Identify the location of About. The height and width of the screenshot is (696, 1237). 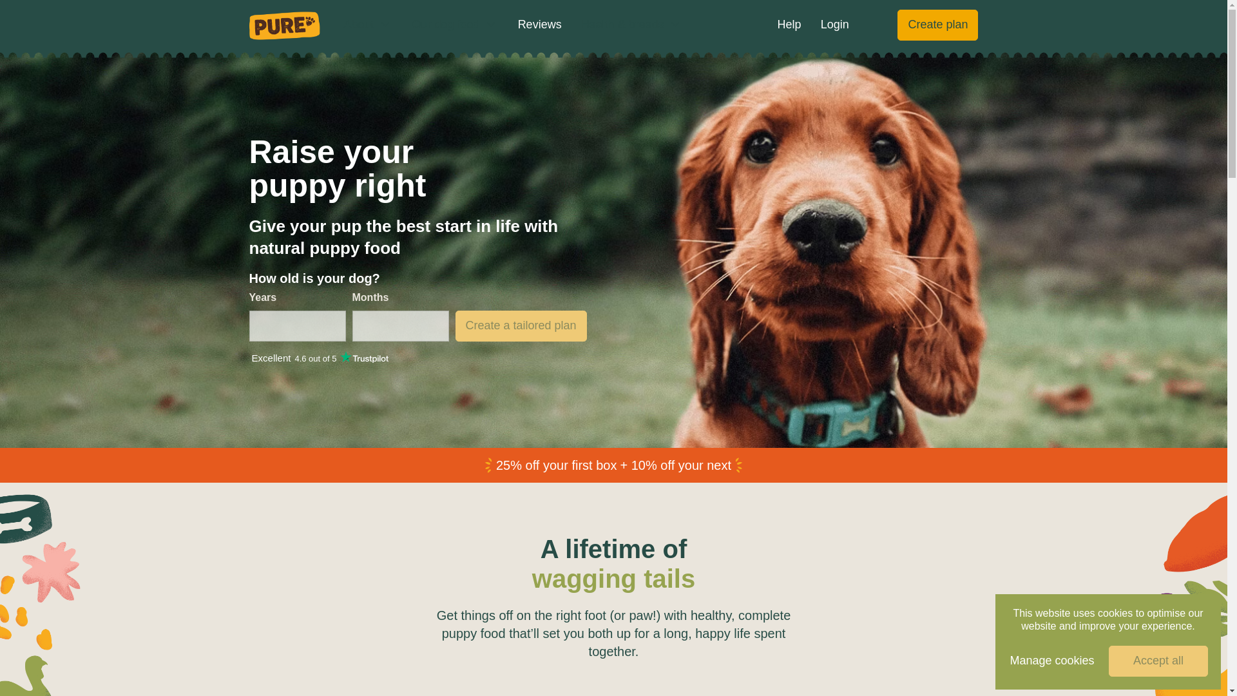
(368, 24).